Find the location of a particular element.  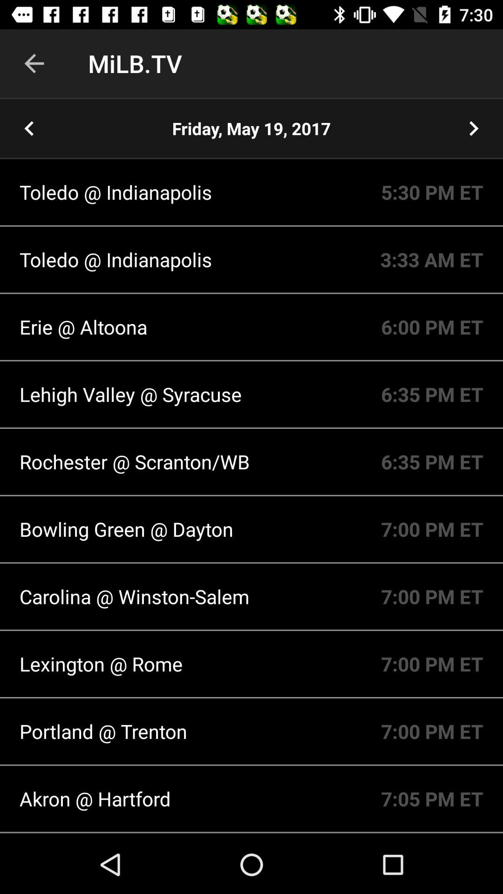

scroll until the friday may 19 item is located at coordinates (251, 129).